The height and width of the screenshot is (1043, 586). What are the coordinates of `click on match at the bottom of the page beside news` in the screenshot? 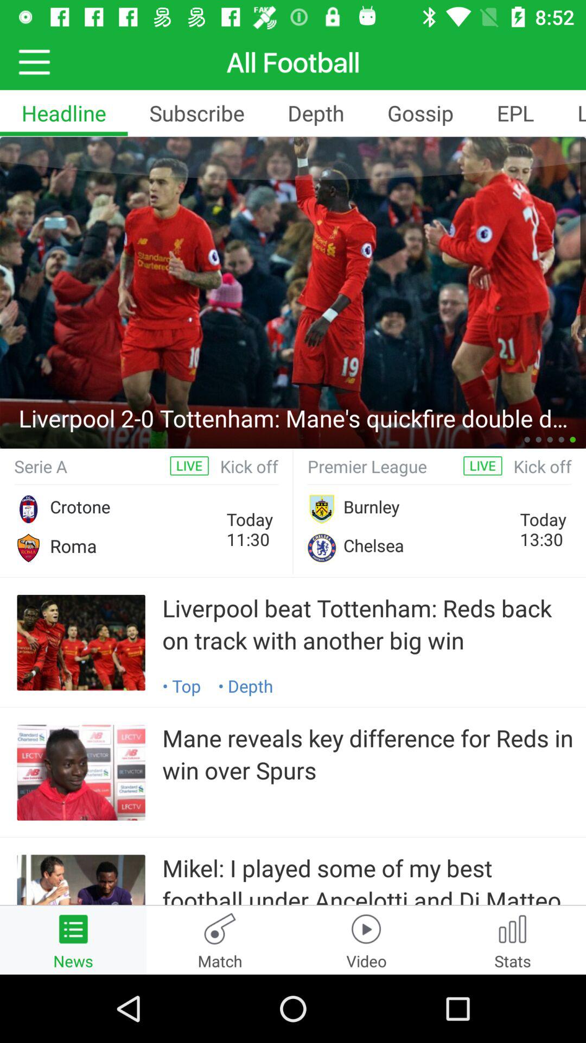 It's located at (220, 940).